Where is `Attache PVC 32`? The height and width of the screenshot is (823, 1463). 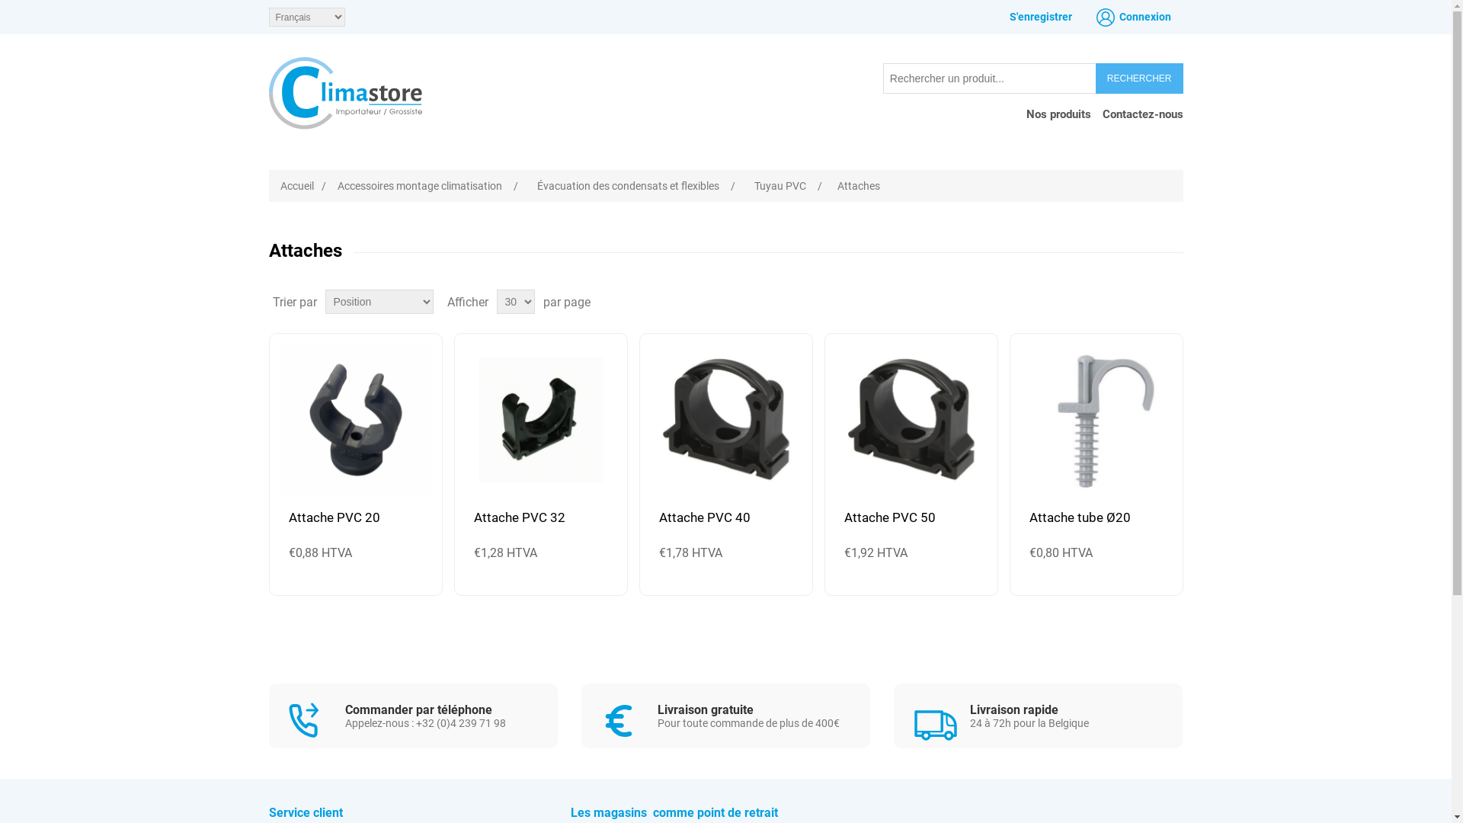
Attache PVC 32 is located at coordinates (541, 517).